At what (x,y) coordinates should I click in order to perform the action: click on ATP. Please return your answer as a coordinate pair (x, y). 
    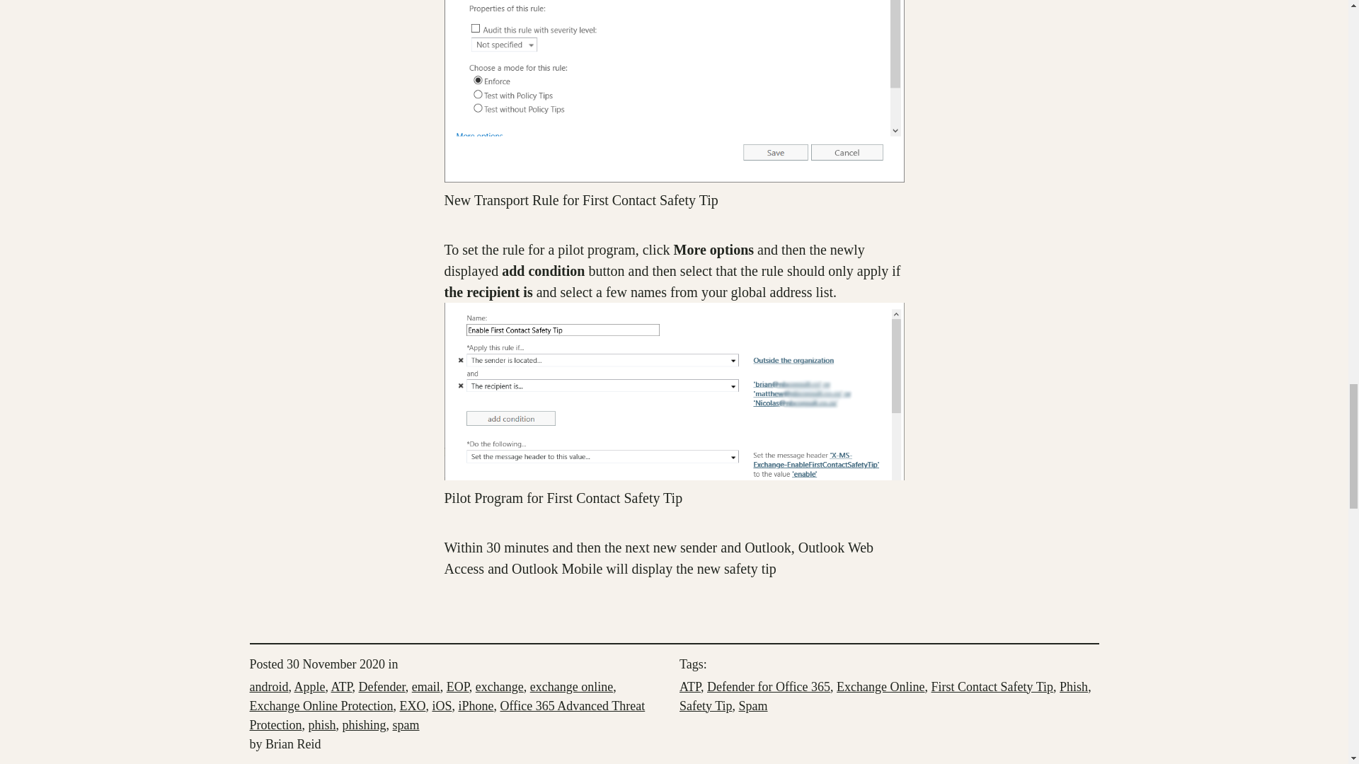
    Looking at the image, I should click on (341, 686).